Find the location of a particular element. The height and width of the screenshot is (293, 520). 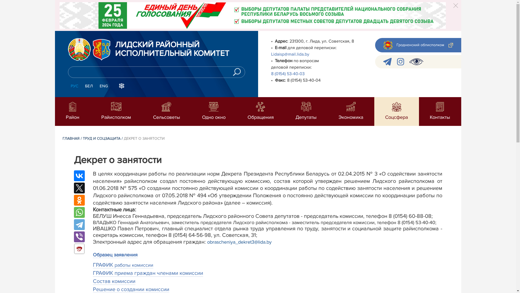

8 (0154) 53-40-03 is located at coordinates (288, 74).